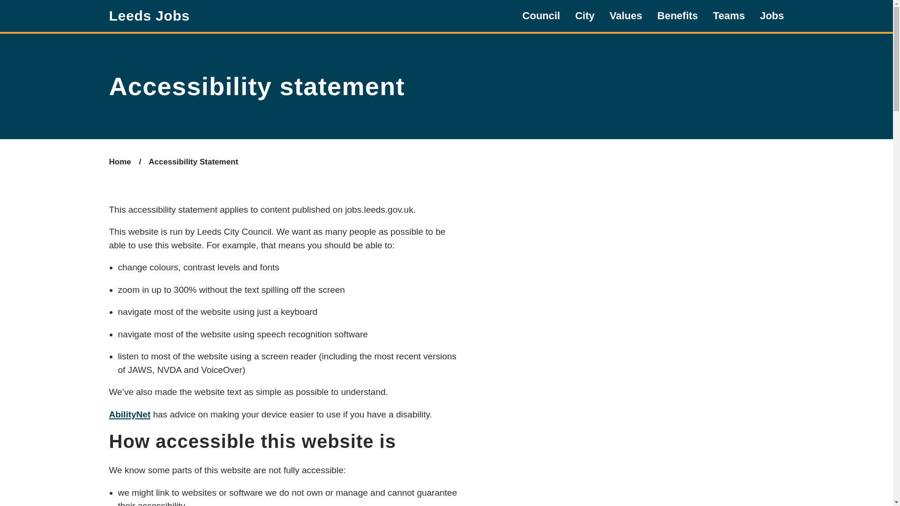 The image size is (900, 506). I want to click on Jobs, so click(772, 16).